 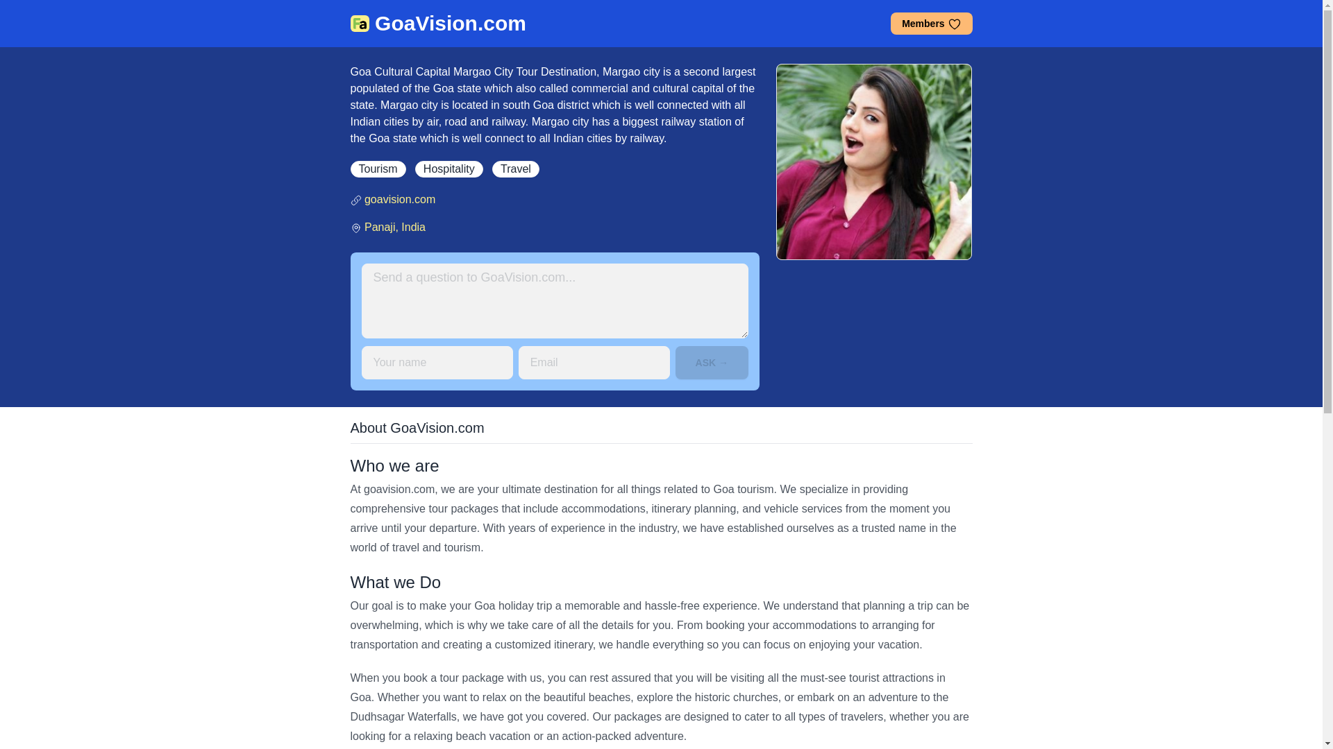 What do you see at coordinates (450, 24) in the screenshot?
I see `GoaVision.com` at bounding box center [450, 24].